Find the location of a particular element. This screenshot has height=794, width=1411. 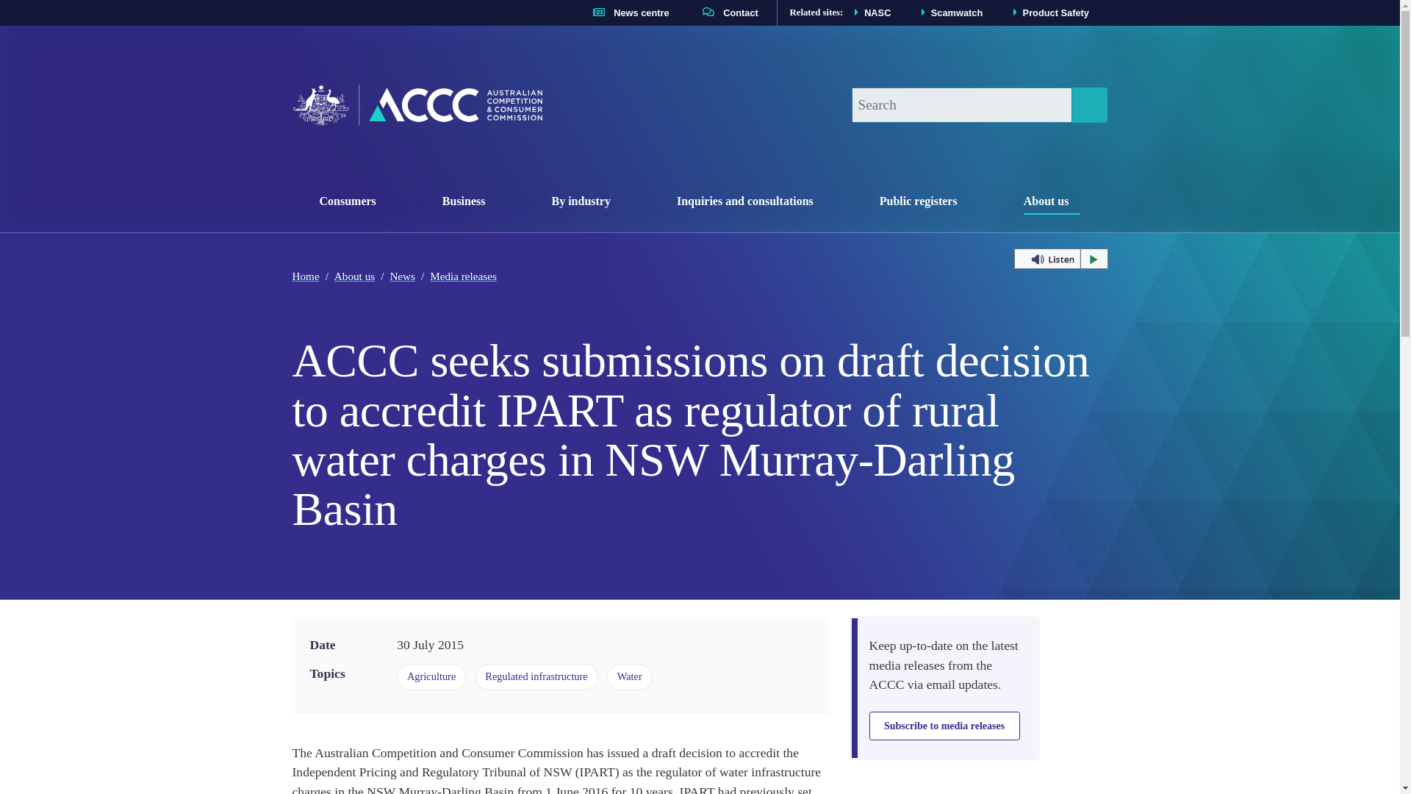

NASC is located at coordinates (869, 12).